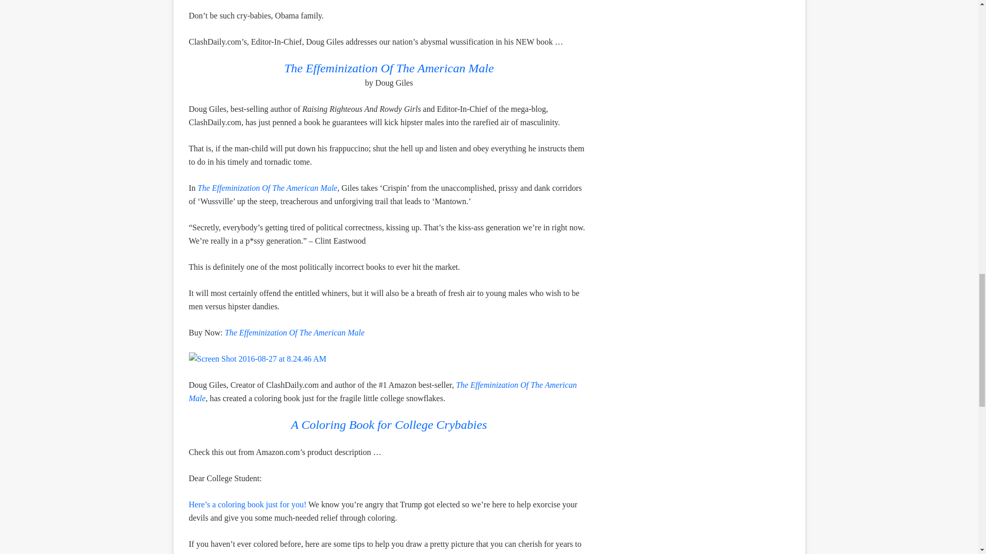 Image resolution: width=986 pixels, height=554 pixels. Describe the element at coordinates (389, 426) in the screenshot. I see `A Coloring Book for College Crybabies` at that location.